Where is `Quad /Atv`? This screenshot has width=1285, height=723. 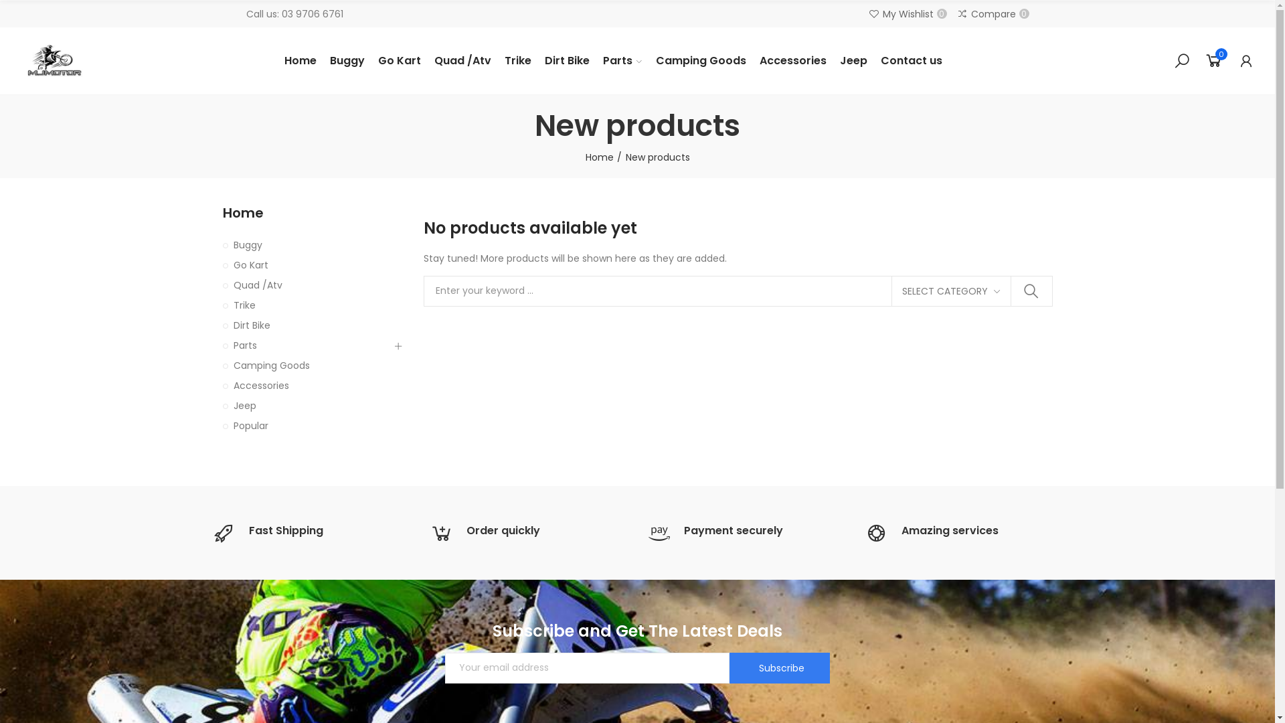
Quad /Atv is located at coordinates (306, 285).